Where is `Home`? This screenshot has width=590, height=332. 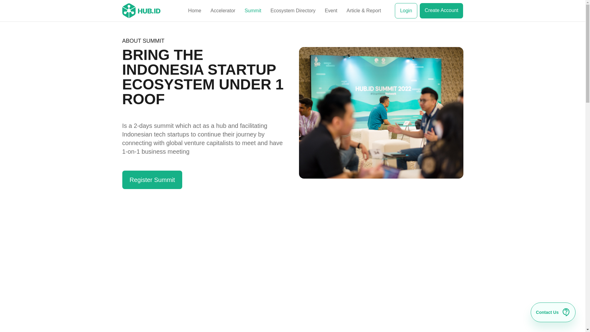 Home is located at coordinates (195, 10).